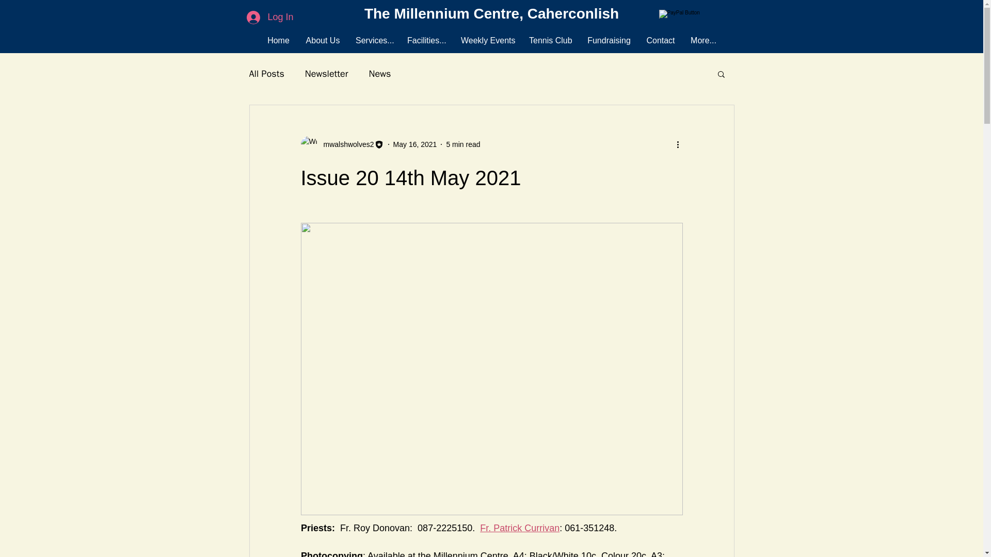 The image size is (991, 557). Describe the element at coordinates (269, 17) in the screenshot. I see `Log In` at that location.